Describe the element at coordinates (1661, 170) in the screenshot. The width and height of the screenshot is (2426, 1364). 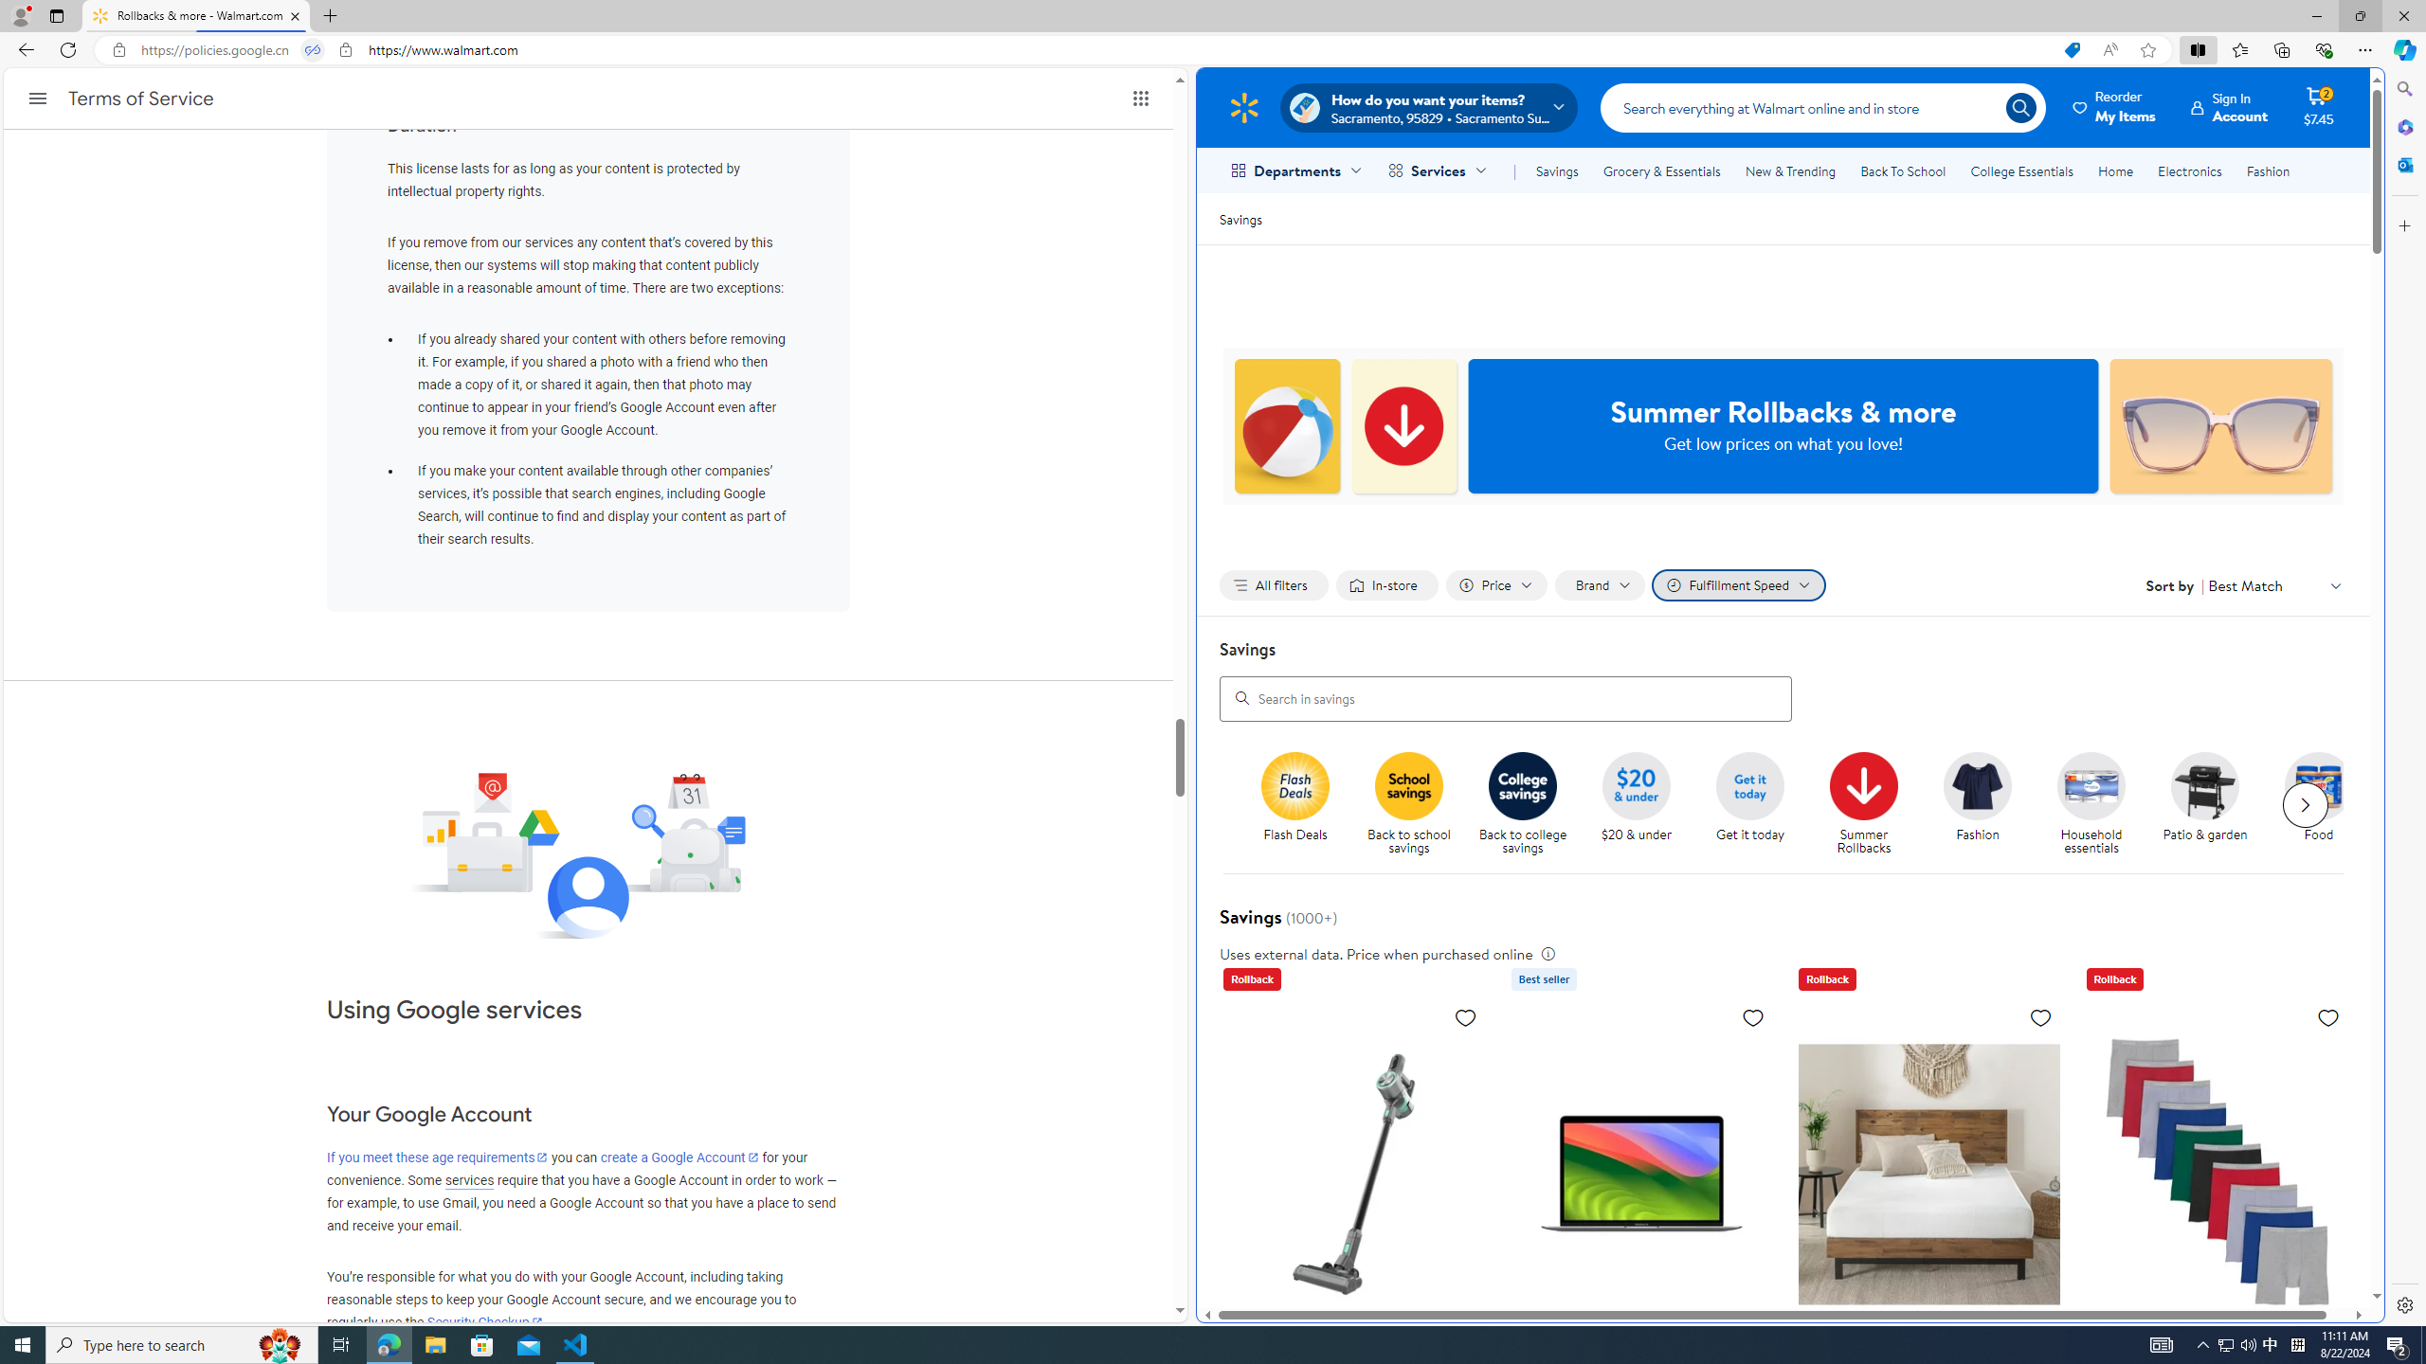
I see `Grocery & Essentials` at that location.